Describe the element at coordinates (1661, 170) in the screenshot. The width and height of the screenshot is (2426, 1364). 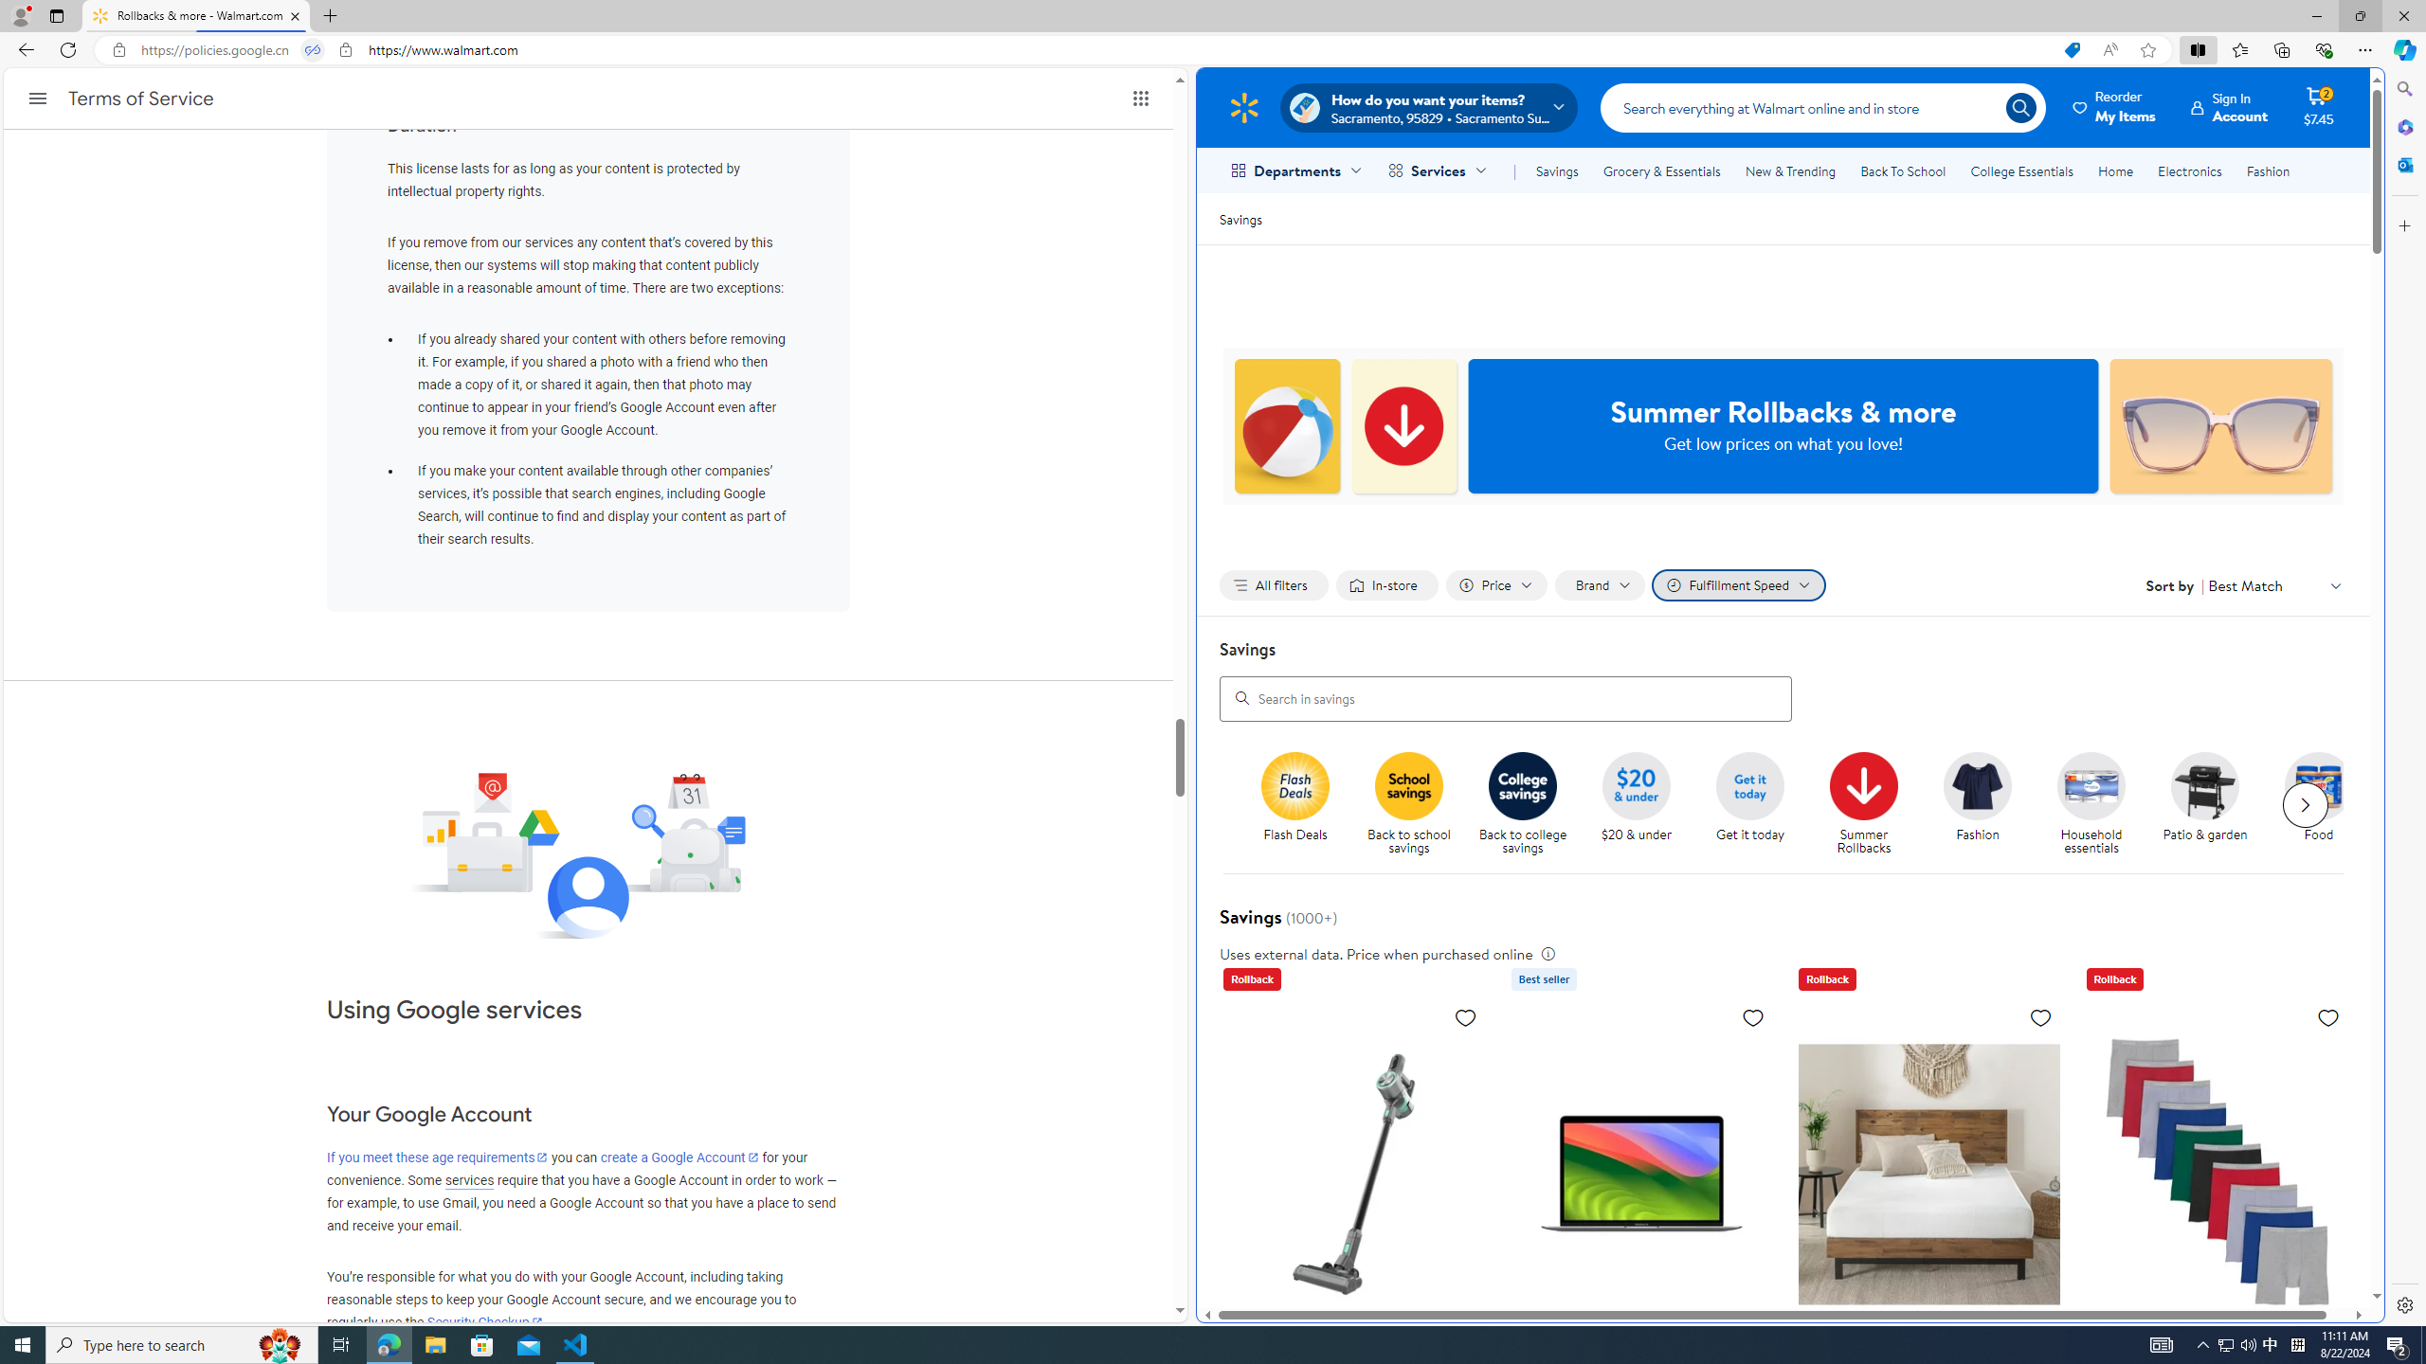
I see `Grocery & Essentials` at that location.